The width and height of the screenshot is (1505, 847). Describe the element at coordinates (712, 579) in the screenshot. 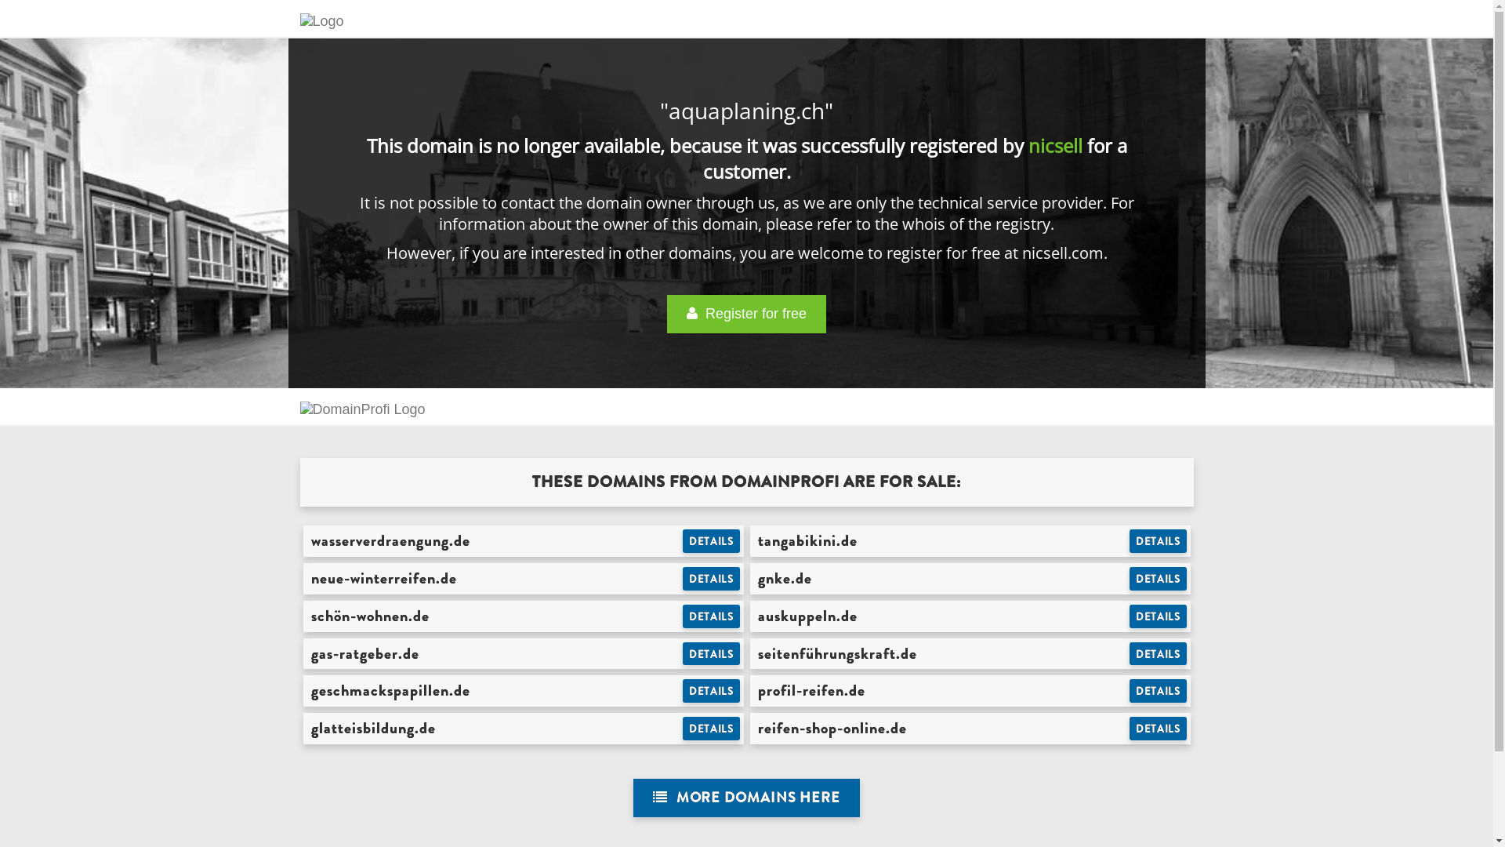

I see `DETAILS` at that location.